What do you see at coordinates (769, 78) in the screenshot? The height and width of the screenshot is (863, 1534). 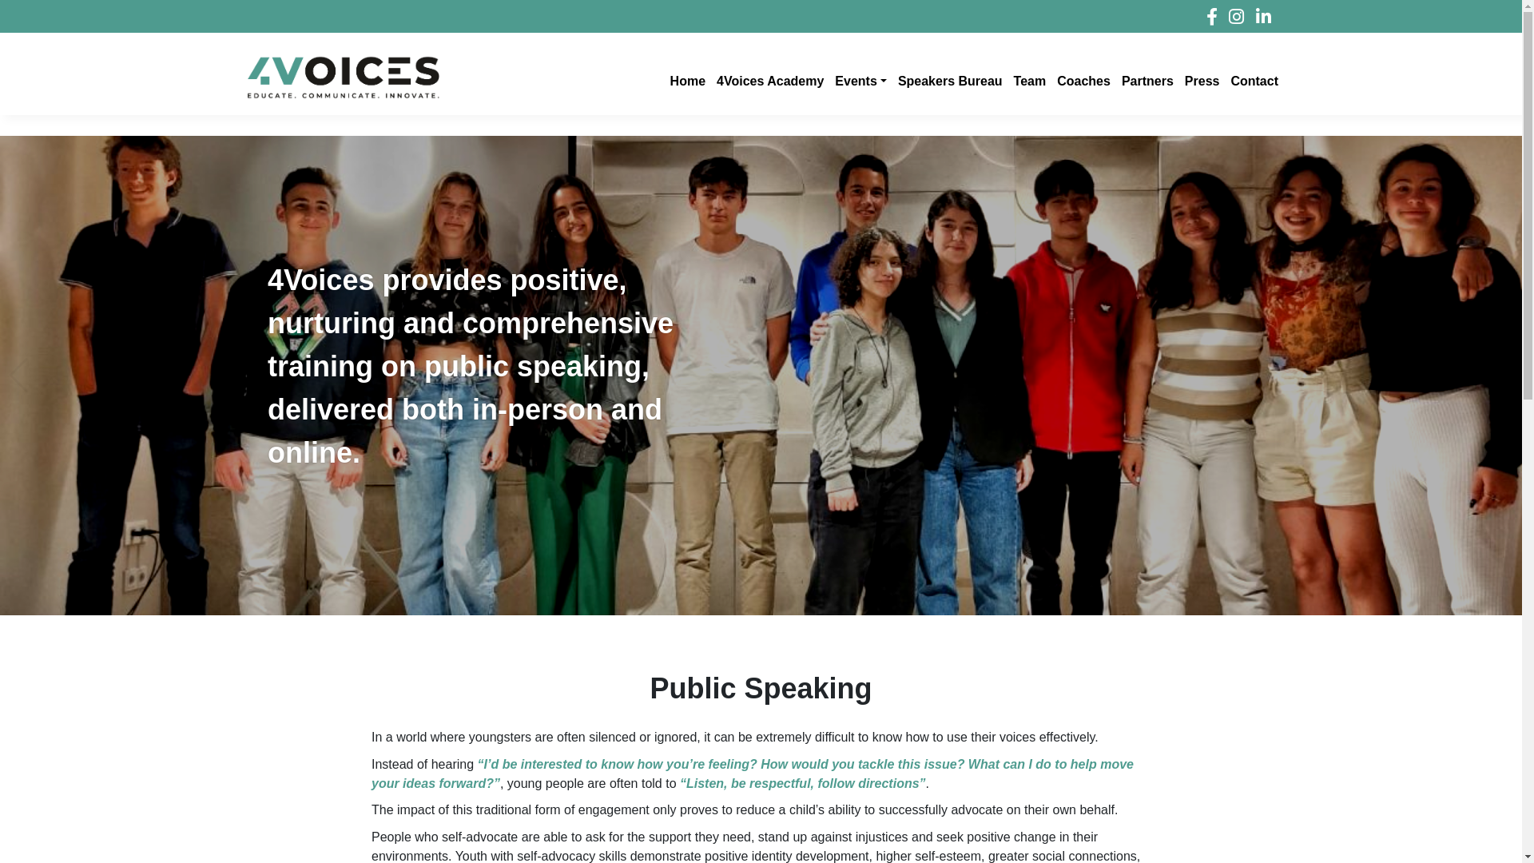 I see `4Voices Academy` at bounding box center [769, 78].